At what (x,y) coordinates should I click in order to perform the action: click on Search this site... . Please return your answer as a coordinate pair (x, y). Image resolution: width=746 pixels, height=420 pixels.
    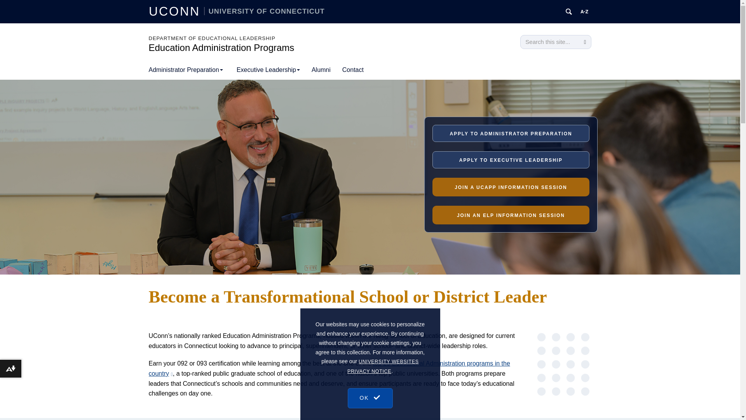
    Looking at the image, I should click on (549, 42).